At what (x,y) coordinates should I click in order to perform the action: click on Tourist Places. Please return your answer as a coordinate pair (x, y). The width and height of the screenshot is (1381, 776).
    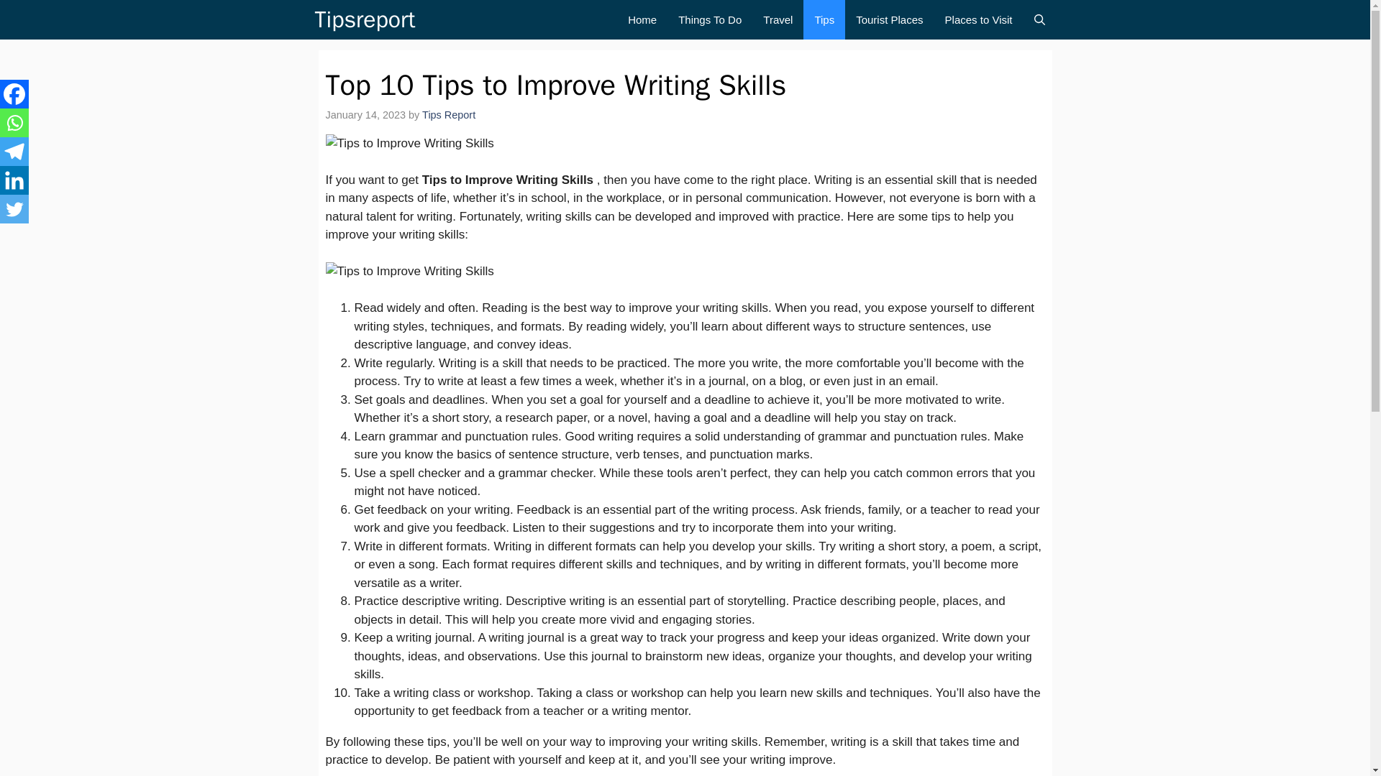
    Looking at the image, I should click on (889, 20).